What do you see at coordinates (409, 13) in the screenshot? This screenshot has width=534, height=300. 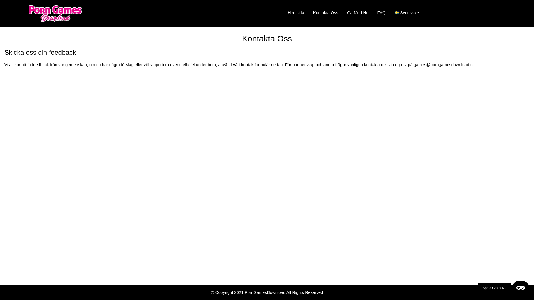 I see `Svenska` at bounding box center [409, 13].